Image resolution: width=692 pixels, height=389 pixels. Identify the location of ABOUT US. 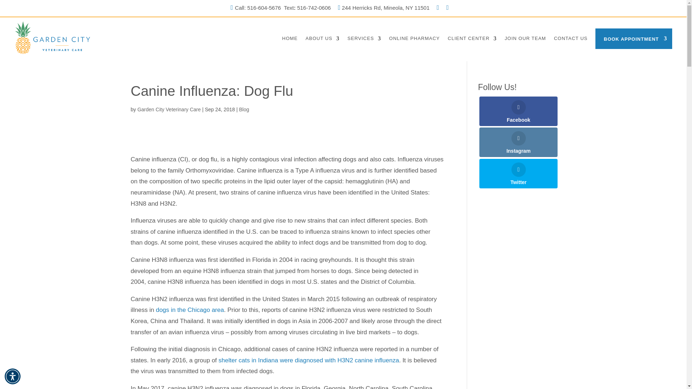
(323, 38).